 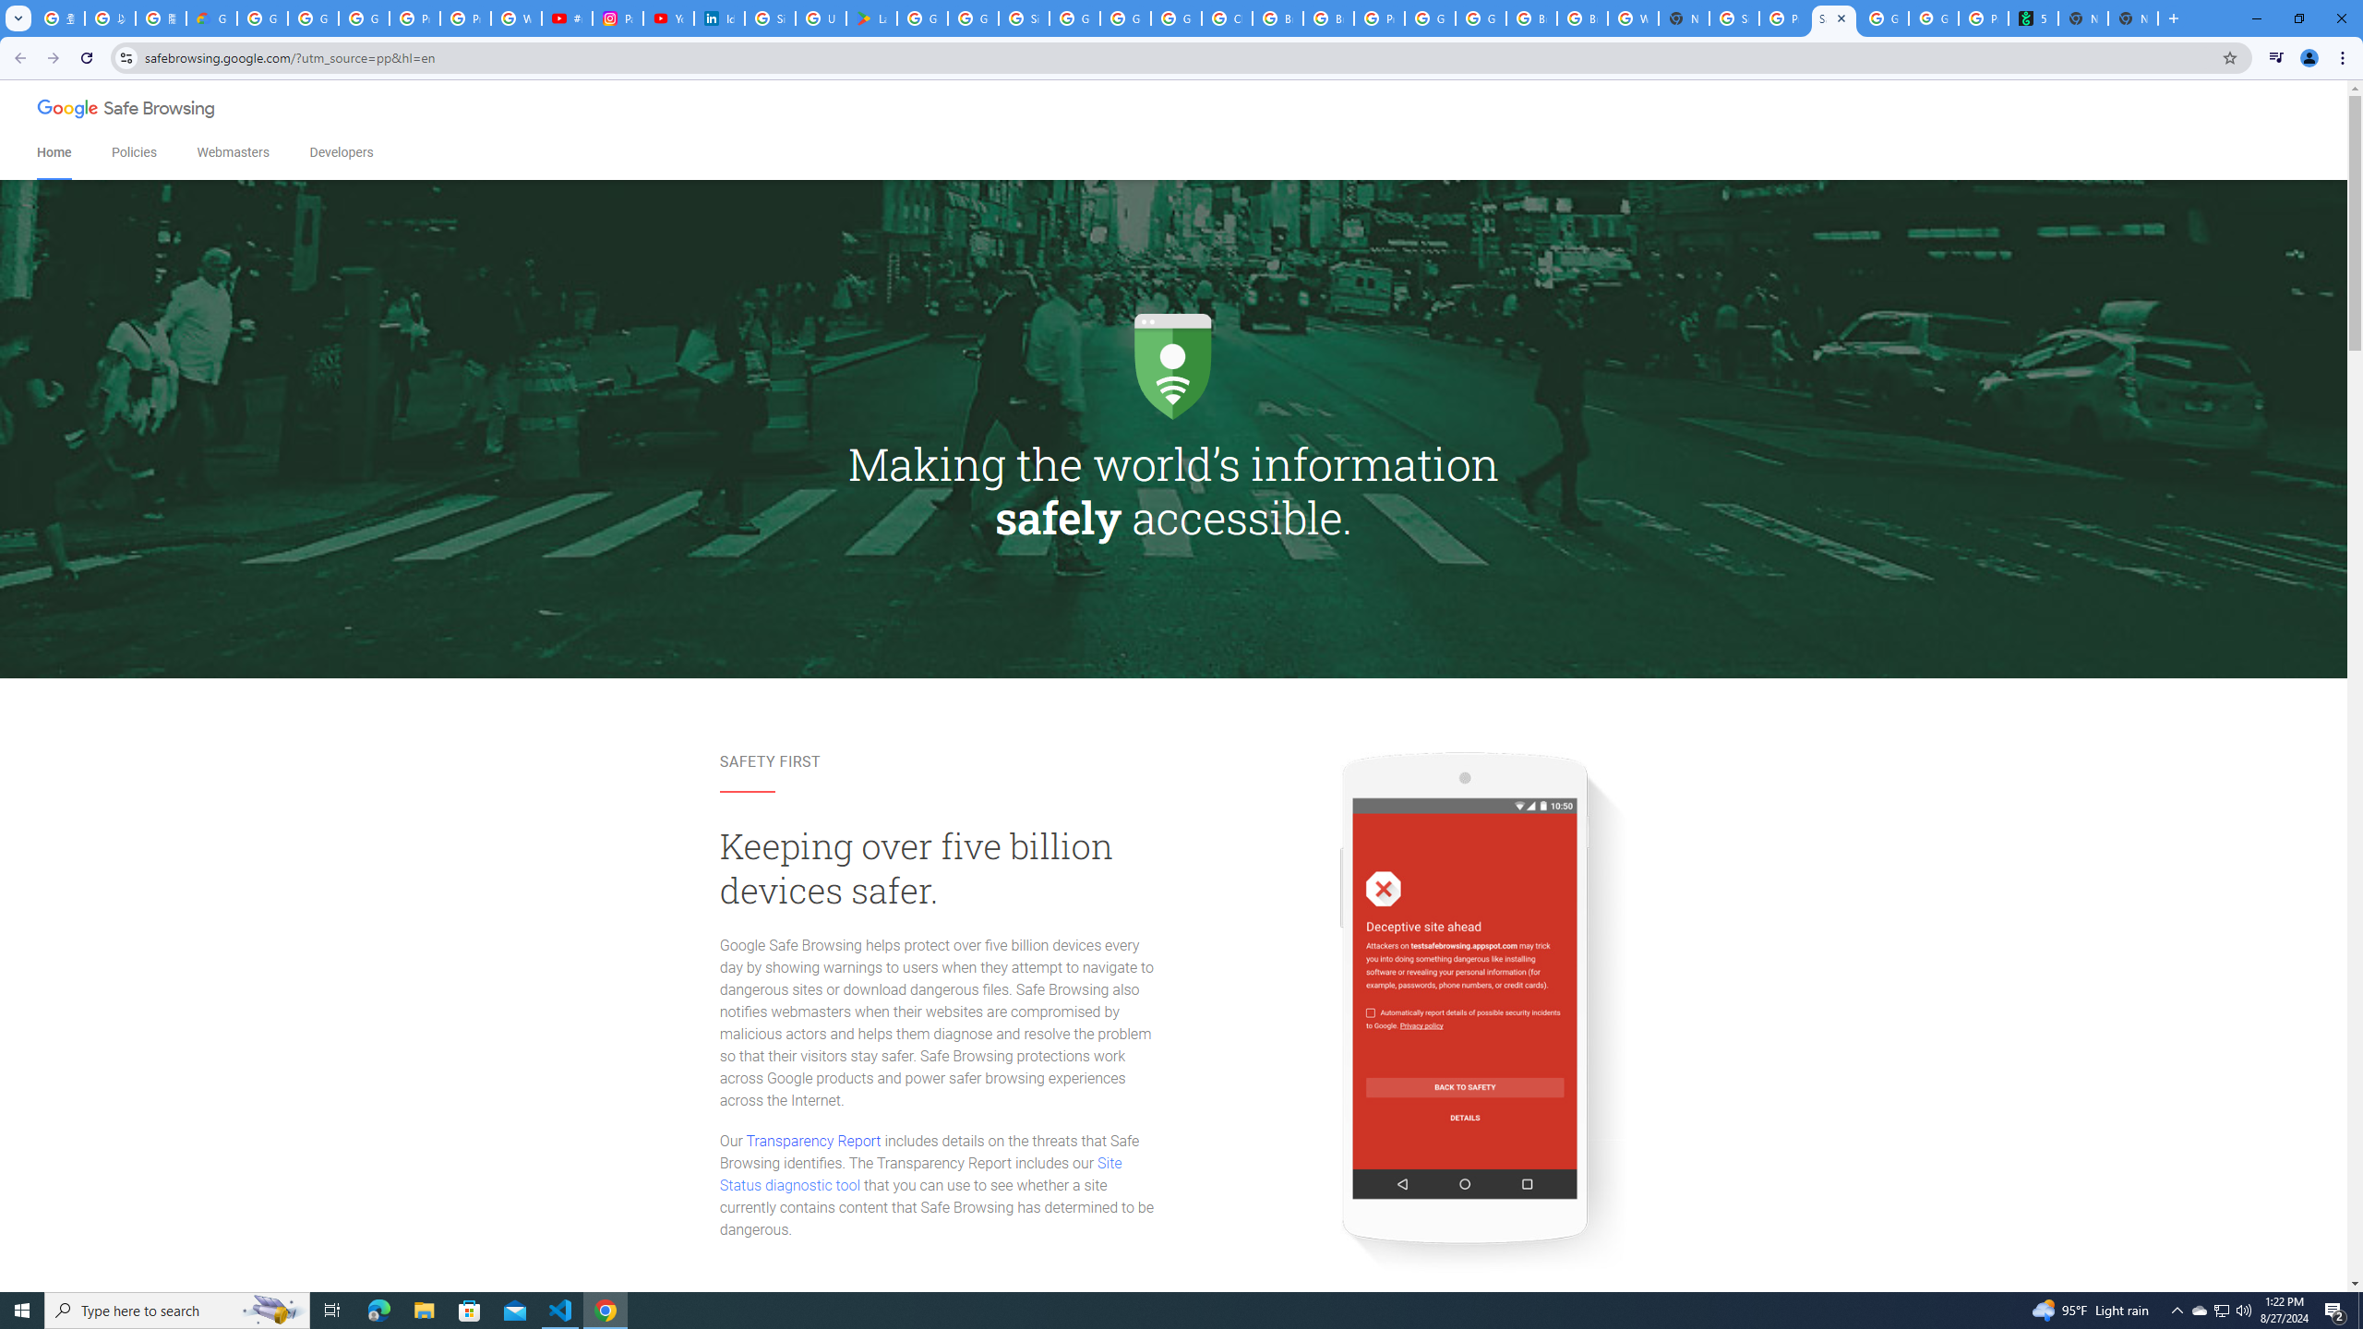 What do you see at coordinates (1684, 18) in the screenshot?
I see `New Tab` at bounding box center [1684, 18].